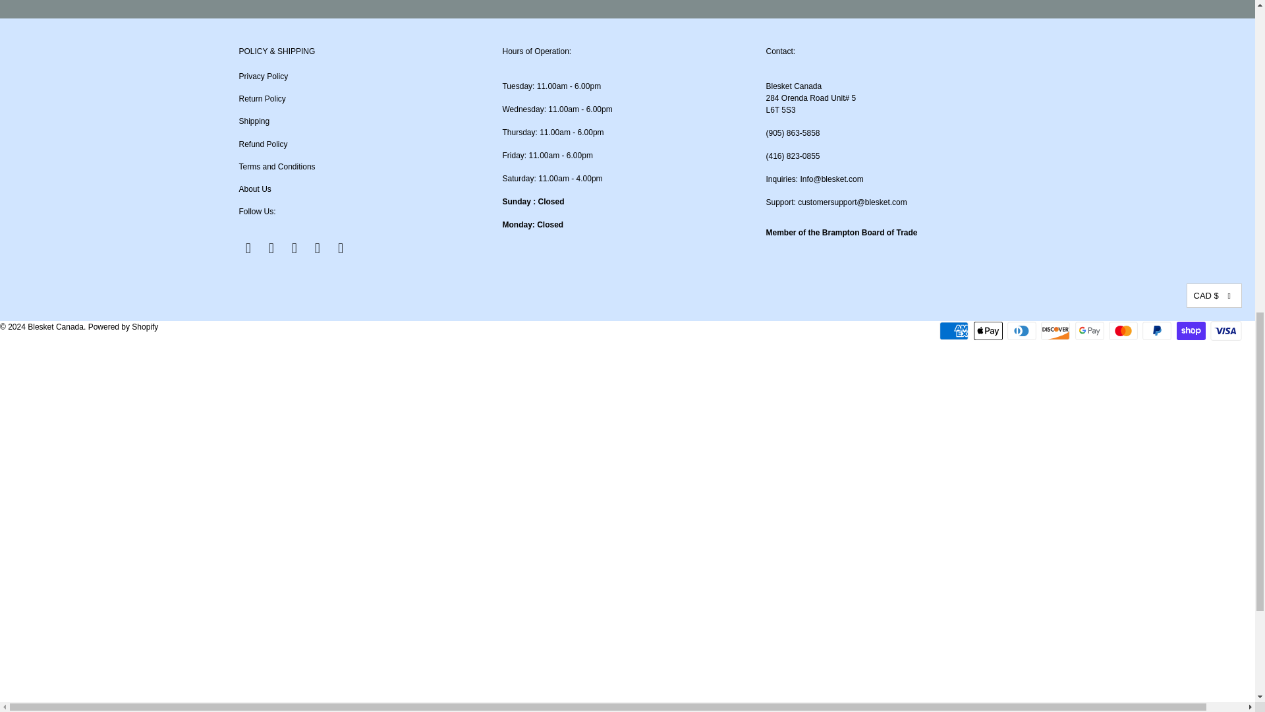  What do you see at coordinates (341, 248) in the screenshot?
I see `Email Blesket Canada` at bounding box center [341, 248].